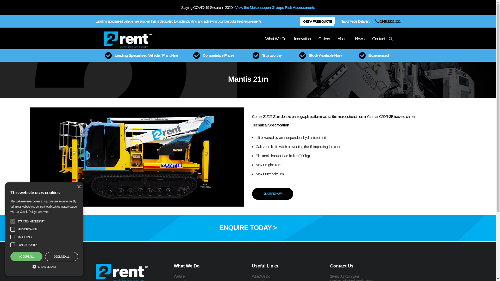 The width and height of the screenshot is (500, 281). I want to click on News, so click(360, 39).